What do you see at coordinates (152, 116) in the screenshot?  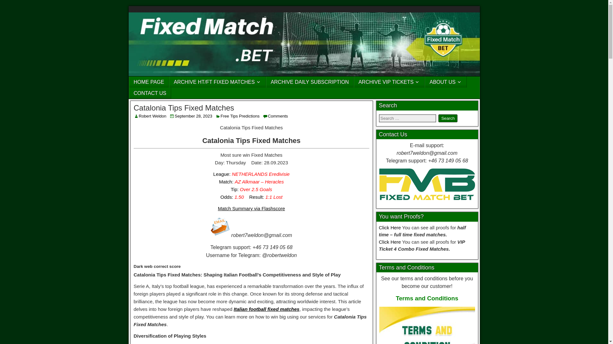 I see `Robert Weldon` at bounding box center [152, 116].